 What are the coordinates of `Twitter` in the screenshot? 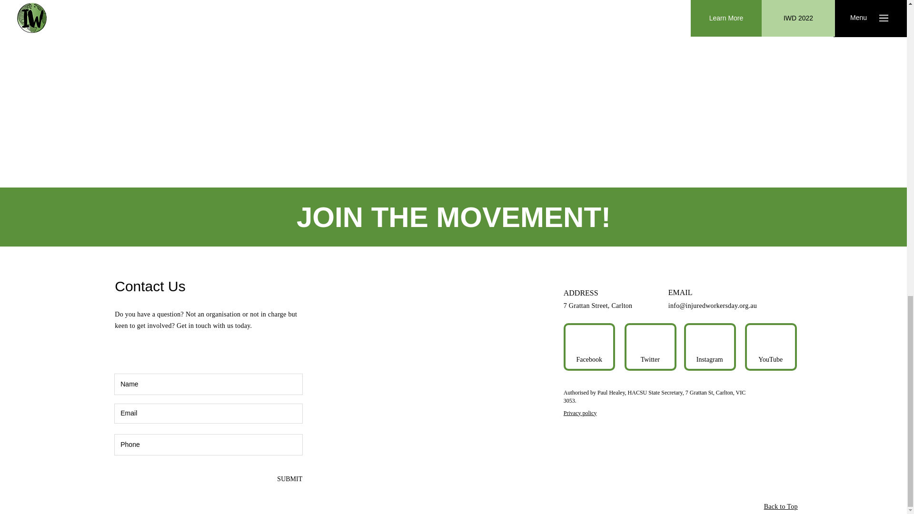 It's located at (650, 360).